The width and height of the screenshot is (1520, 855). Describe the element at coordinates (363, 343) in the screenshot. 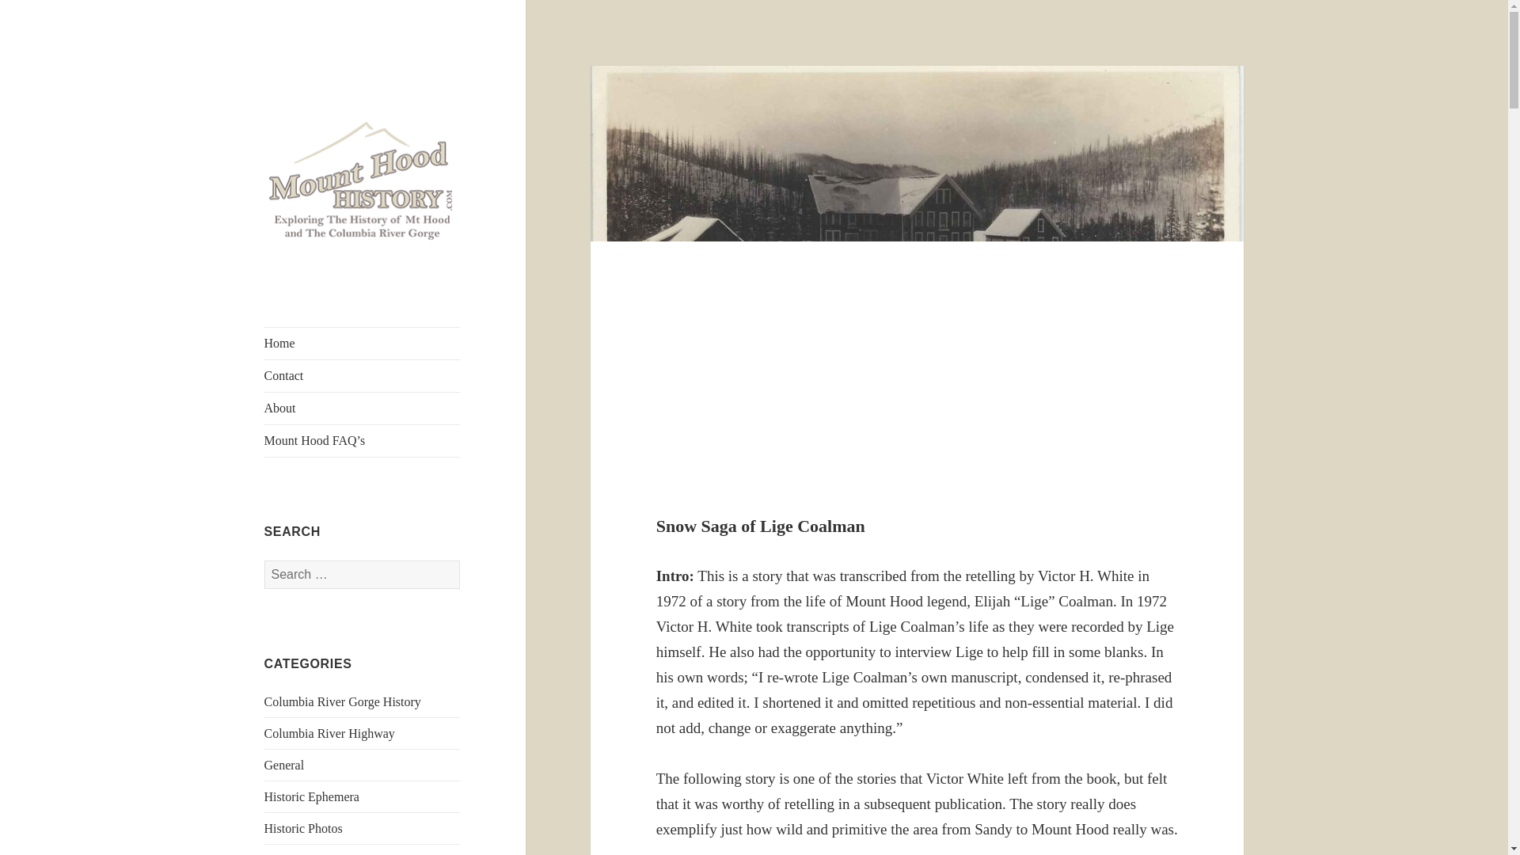

I see `Home` at that location.